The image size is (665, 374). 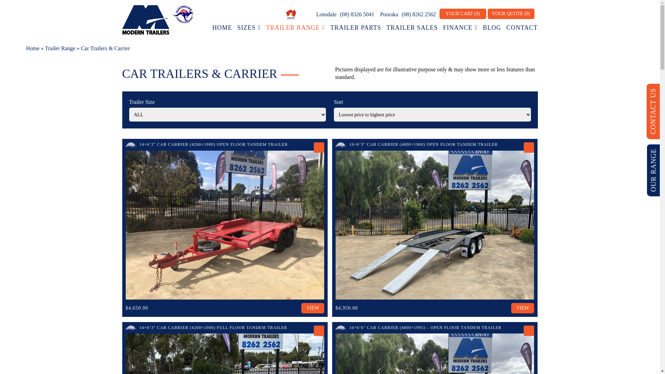 I want to click on $4,650.00, so click(x=137, y=308).